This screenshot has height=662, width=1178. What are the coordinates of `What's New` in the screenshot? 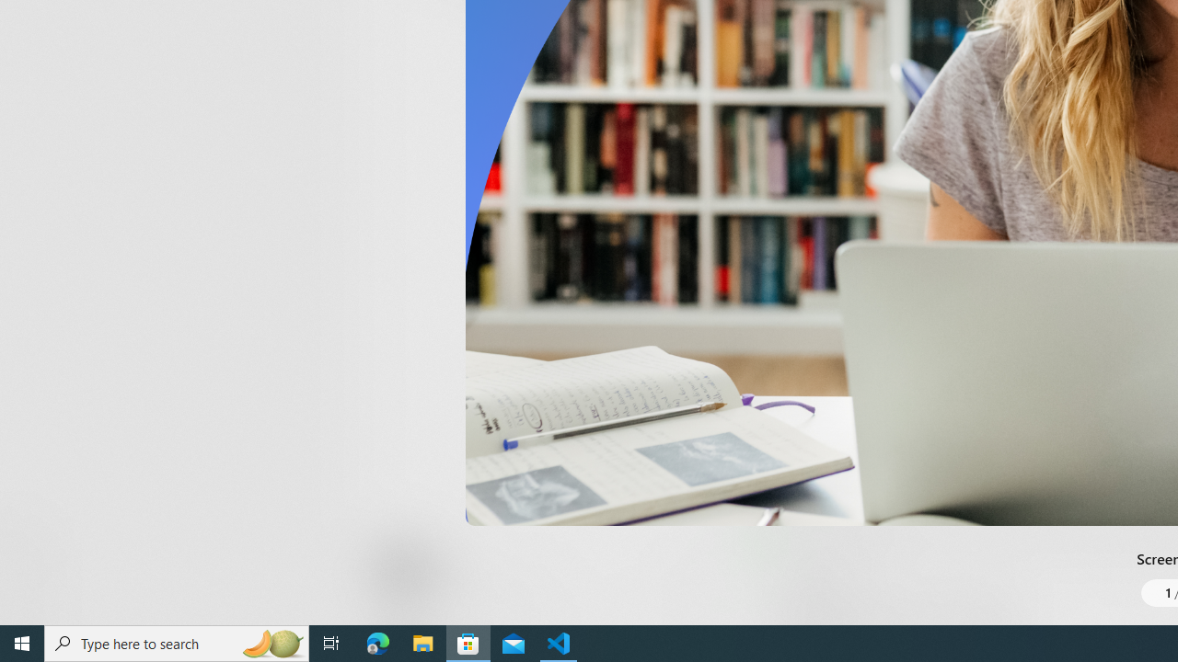 It's located at (33, 531).